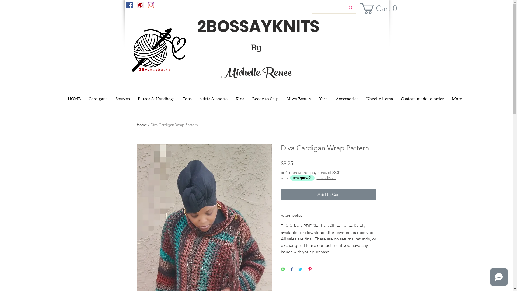 This screenshot has width=517, height=291. What do you see at coordinates (187, 99) in the screenshot?
I see `Tops` at bounding box center [187, 99].